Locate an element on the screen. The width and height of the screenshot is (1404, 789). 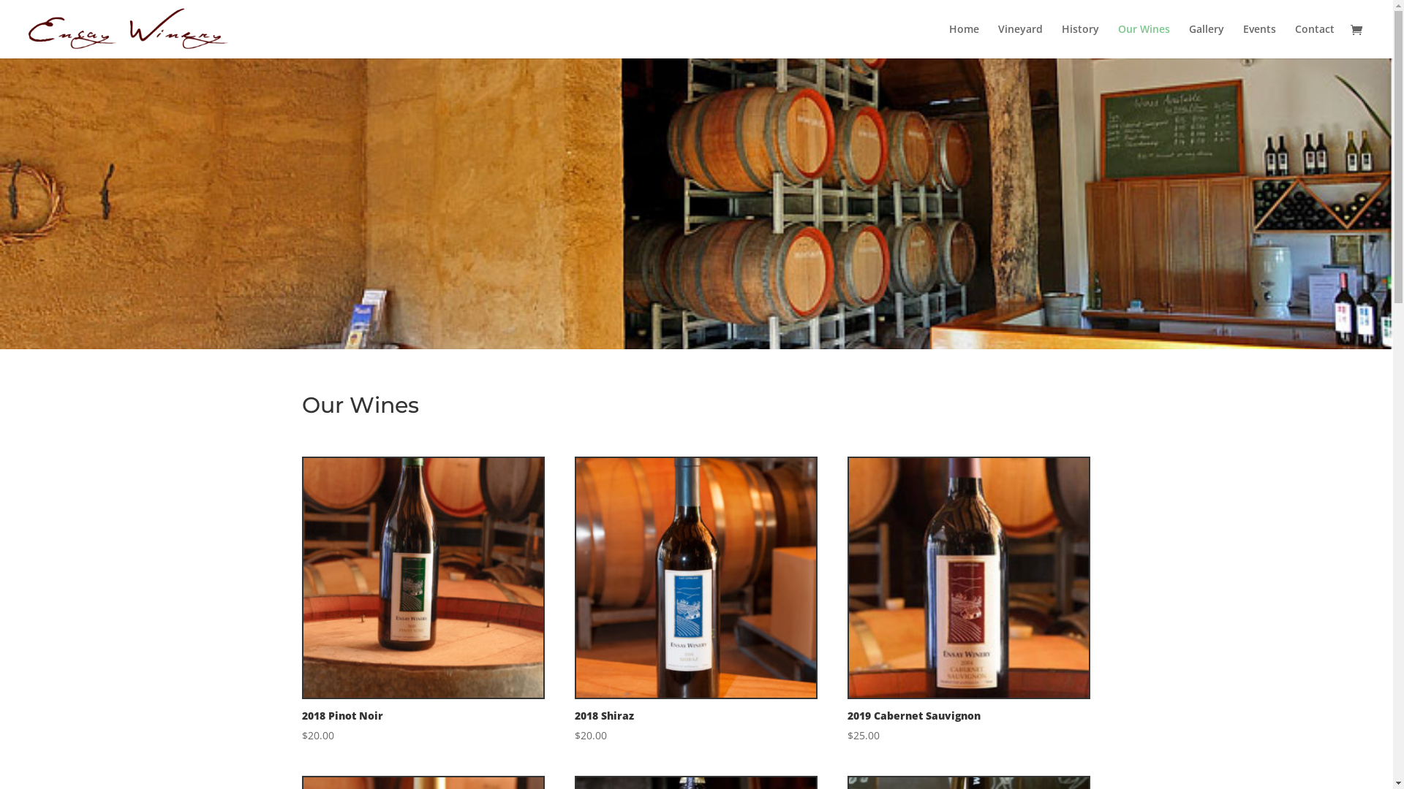
History is located at coordinates (1081, 41).